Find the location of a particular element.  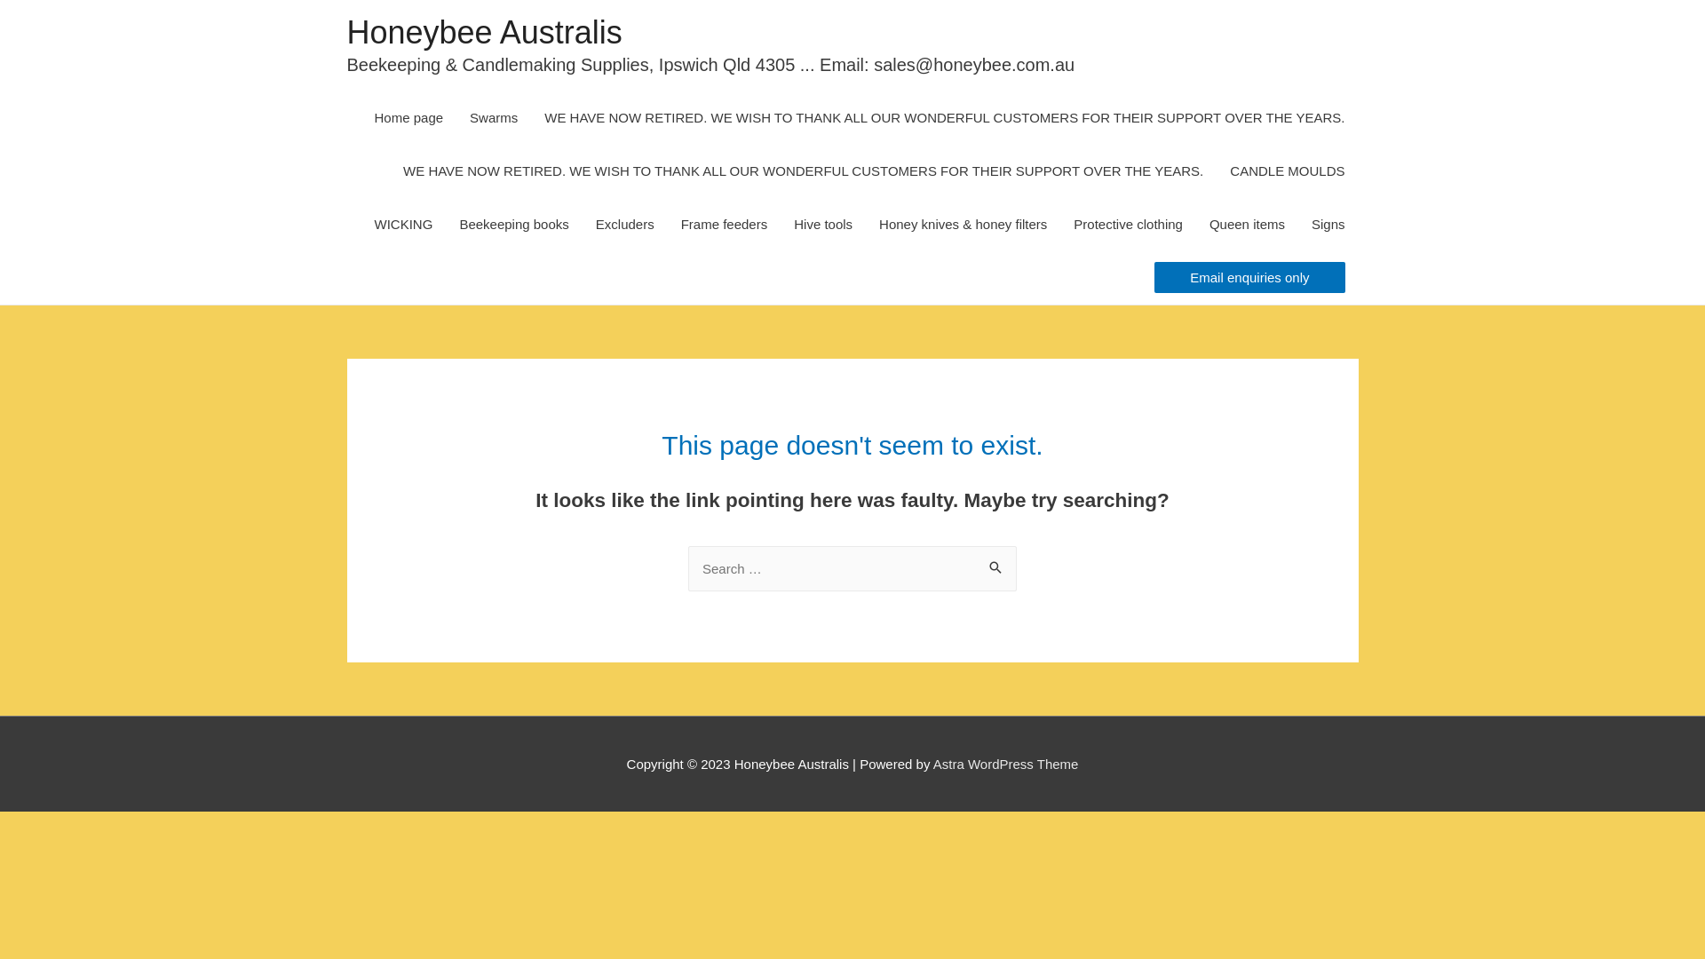

Protective clothing is located at coordinates (1128, 225).